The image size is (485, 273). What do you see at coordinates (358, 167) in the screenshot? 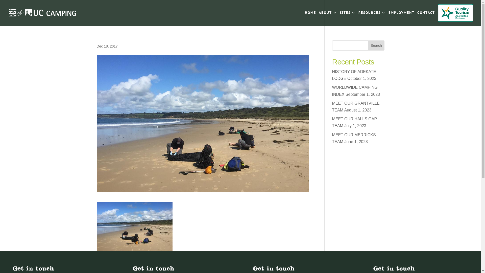
I see `UCC Grantville site visit July 2021` at bounding box center [358, 167].